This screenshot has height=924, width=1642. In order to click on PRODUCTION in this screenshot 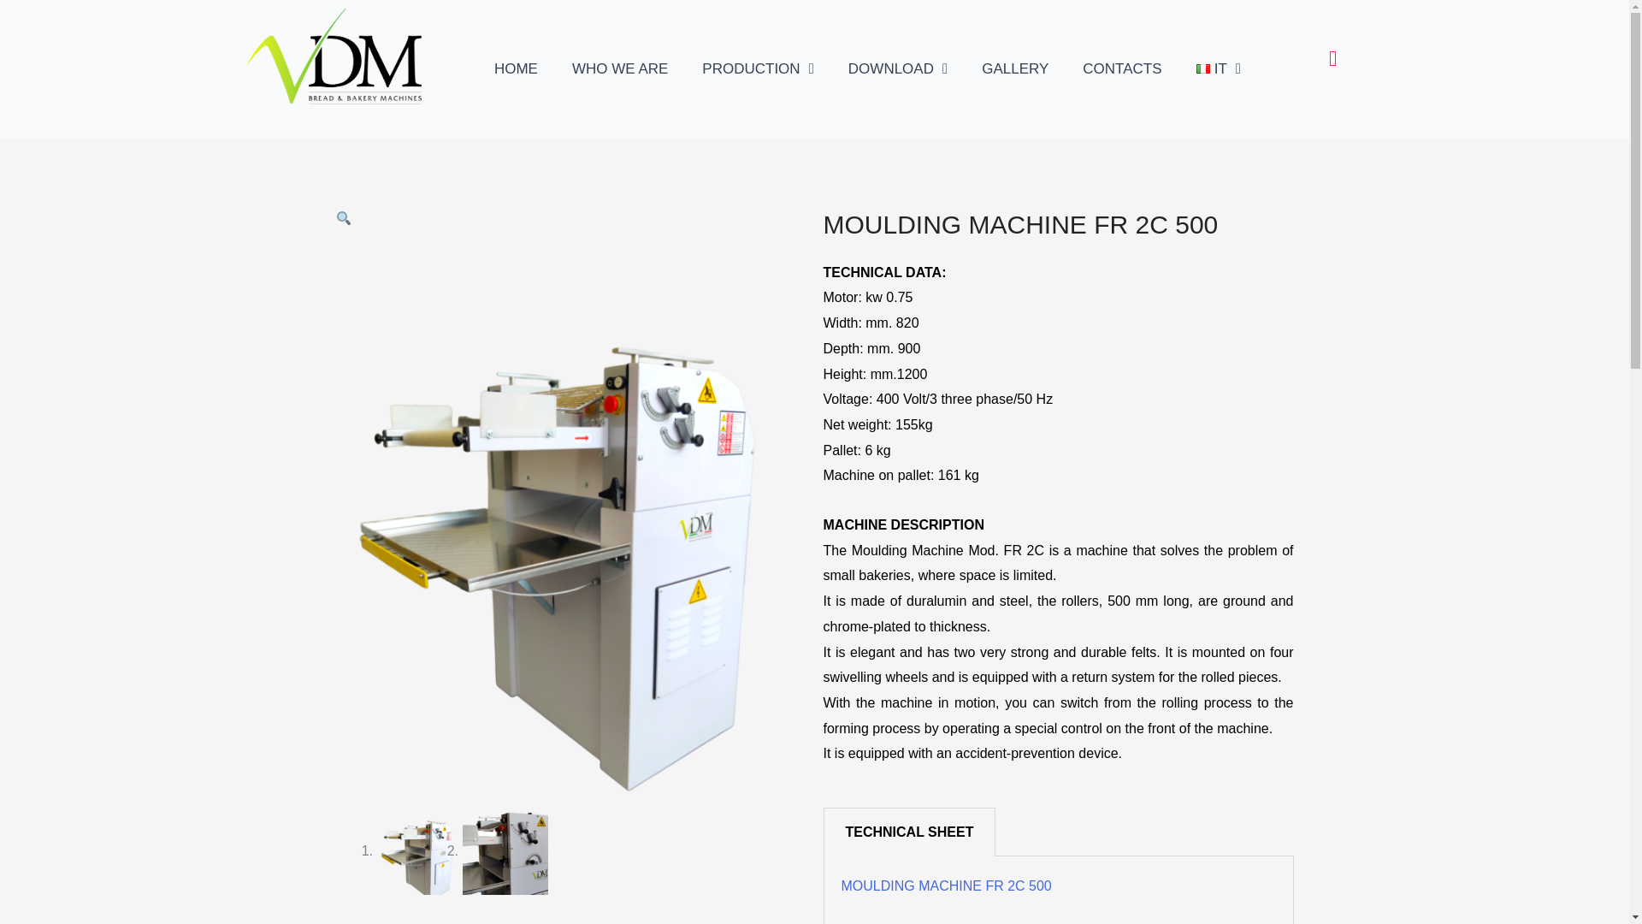, I will do `click(758, 68)`.